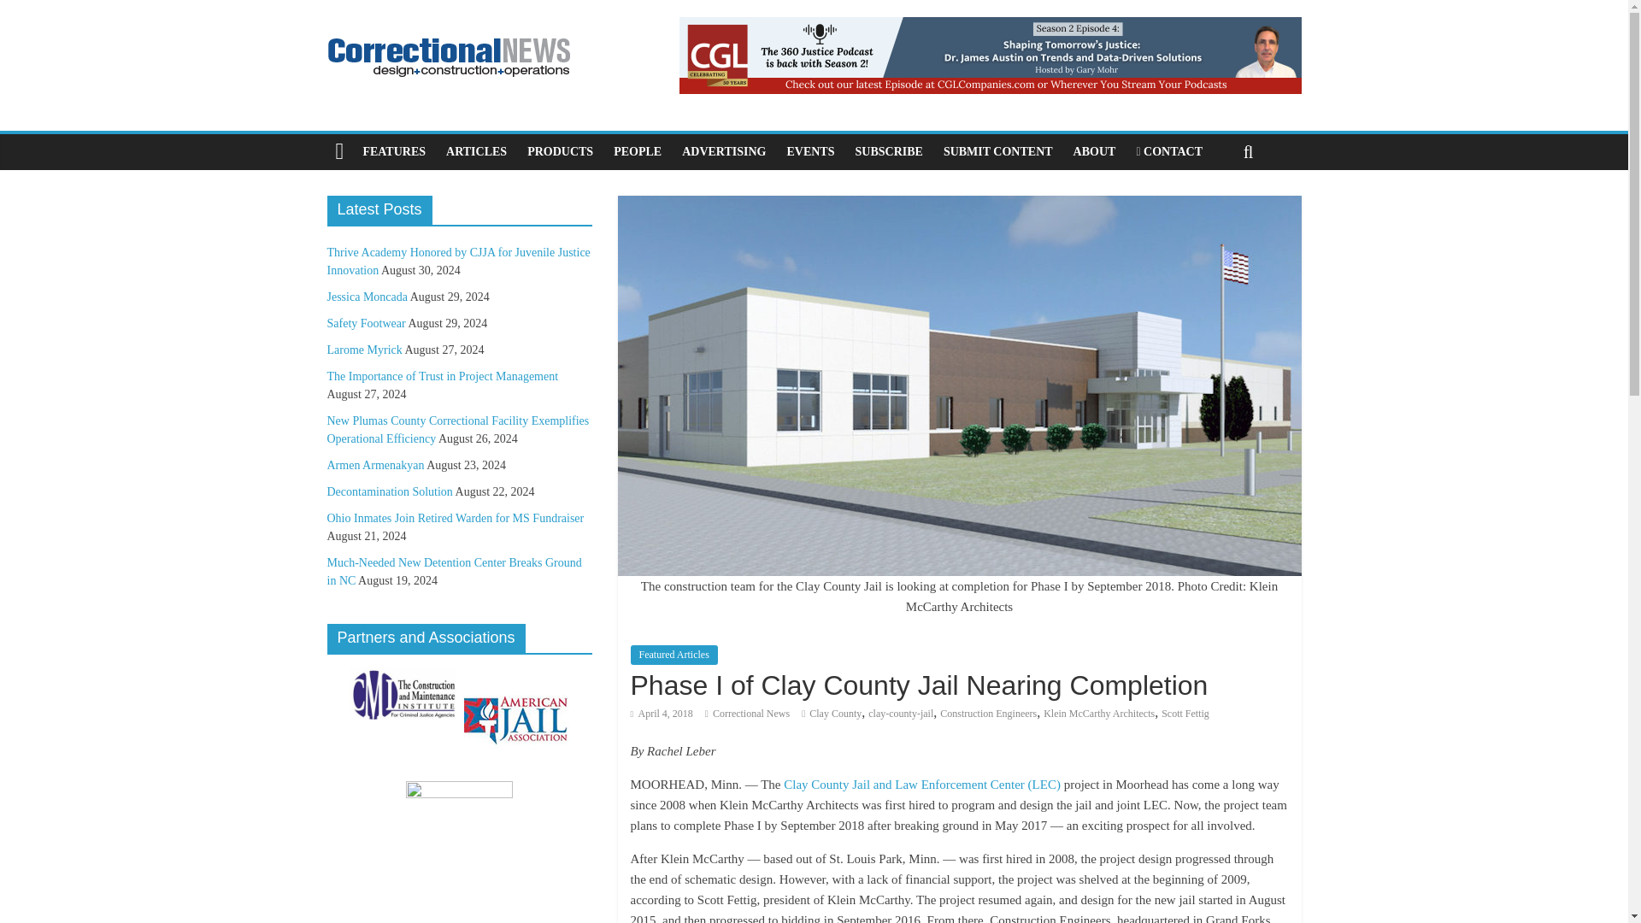 This screenshot has width=1641, height=923. Describe the element at coordinates (374, 465) in the screenshot. I see `Armen Armenakyan` at that location.